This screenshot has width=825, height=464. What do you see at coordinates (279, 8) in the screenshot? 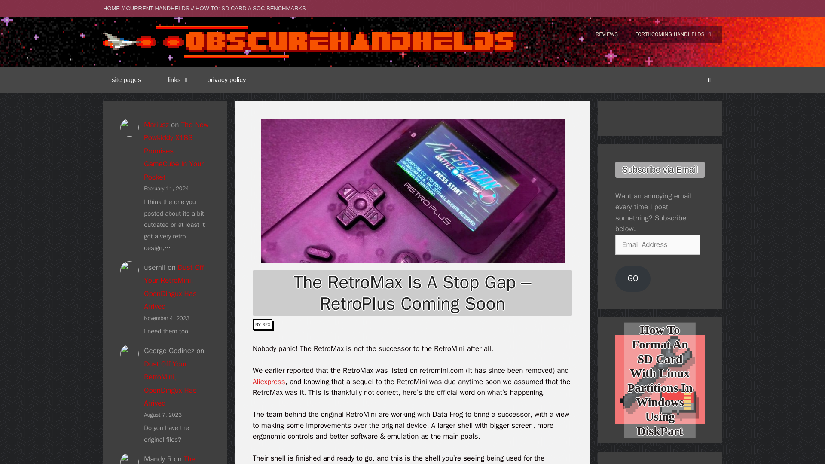
I see `SOC BENCHMARKS` at bounding box center [279, 8].